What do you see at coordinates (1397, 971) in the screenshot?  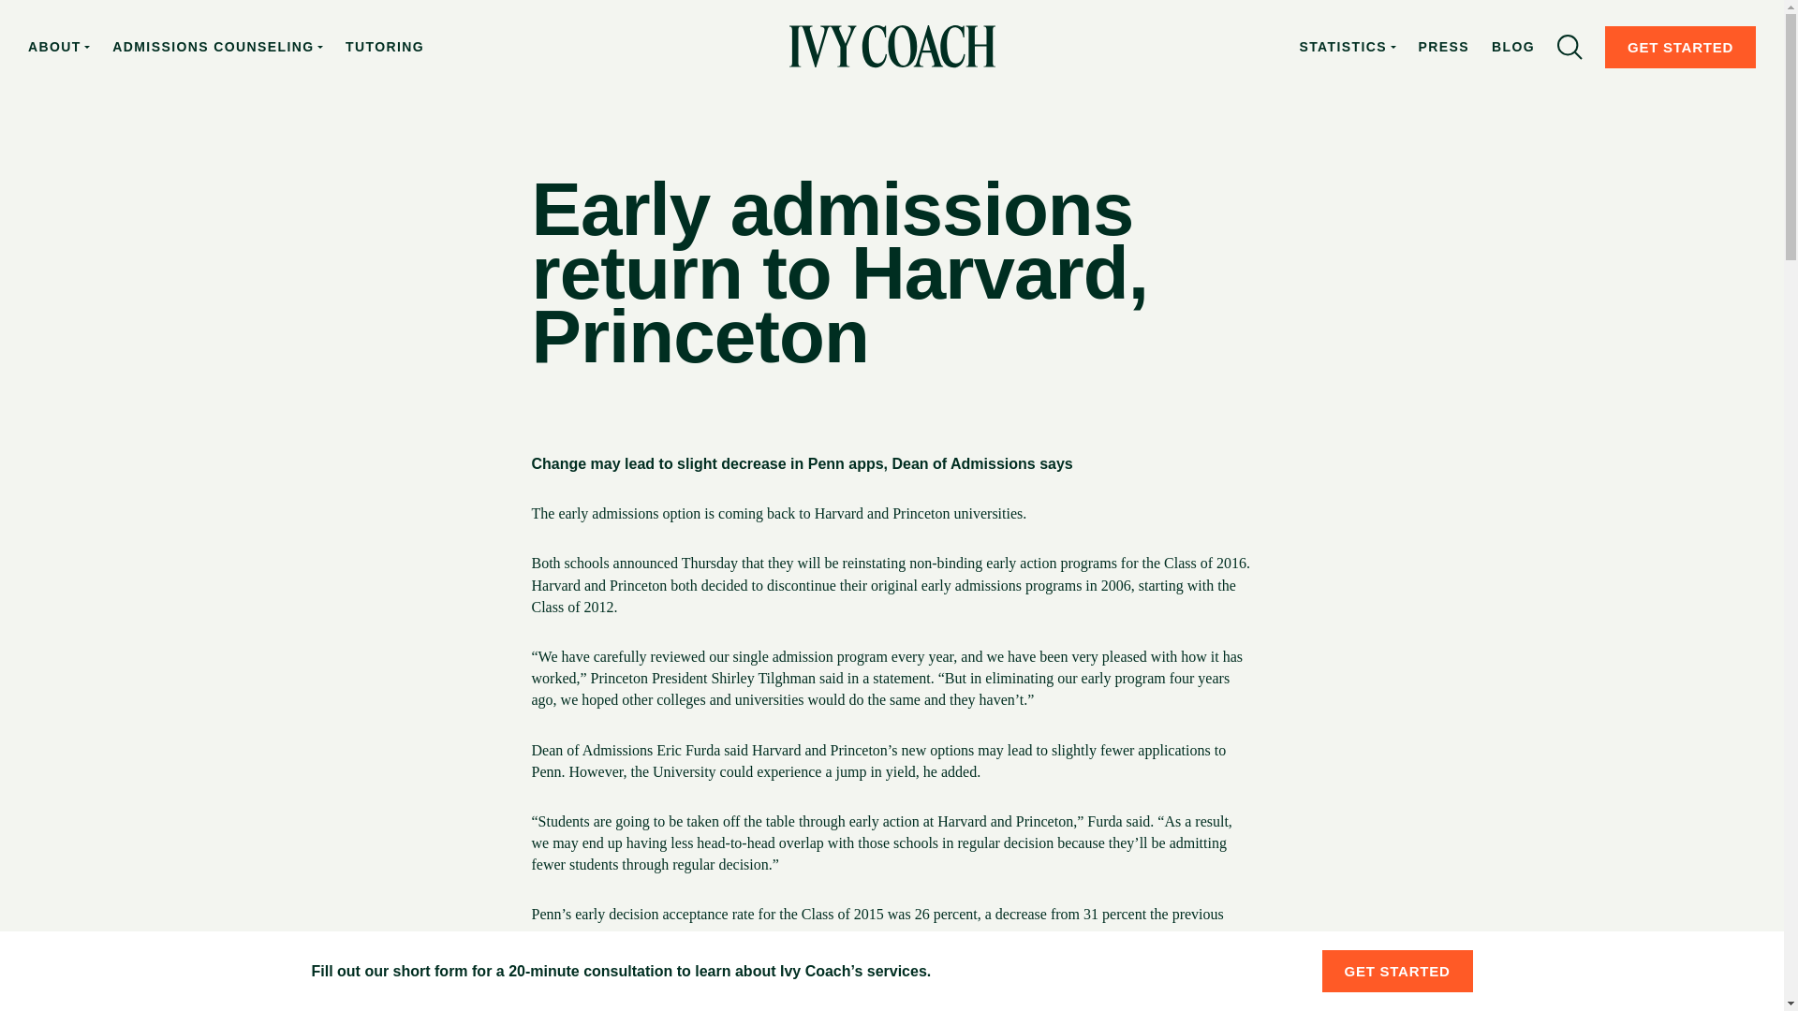 I see `GET STARTED` at bounding box center [1397, 971].